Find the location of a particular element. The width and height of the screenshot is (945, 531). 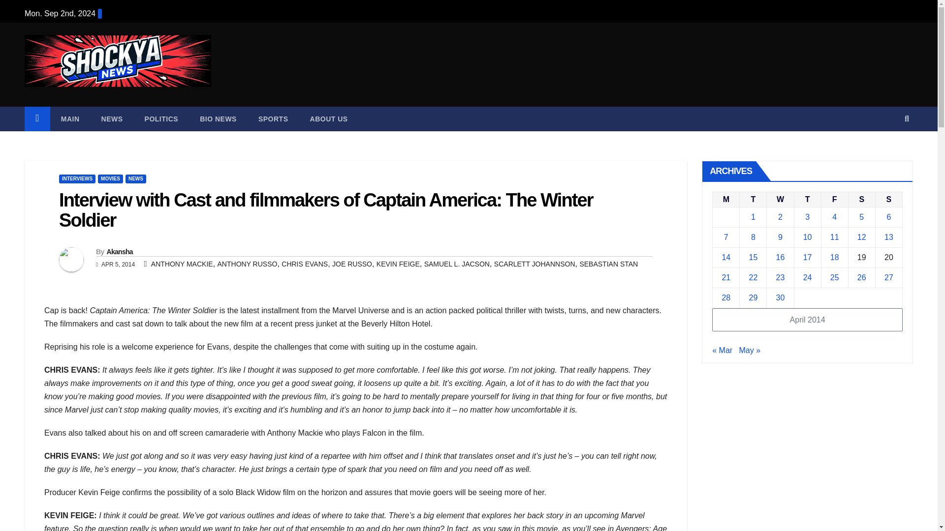

Tuesday is located at coordinates (753, 199).